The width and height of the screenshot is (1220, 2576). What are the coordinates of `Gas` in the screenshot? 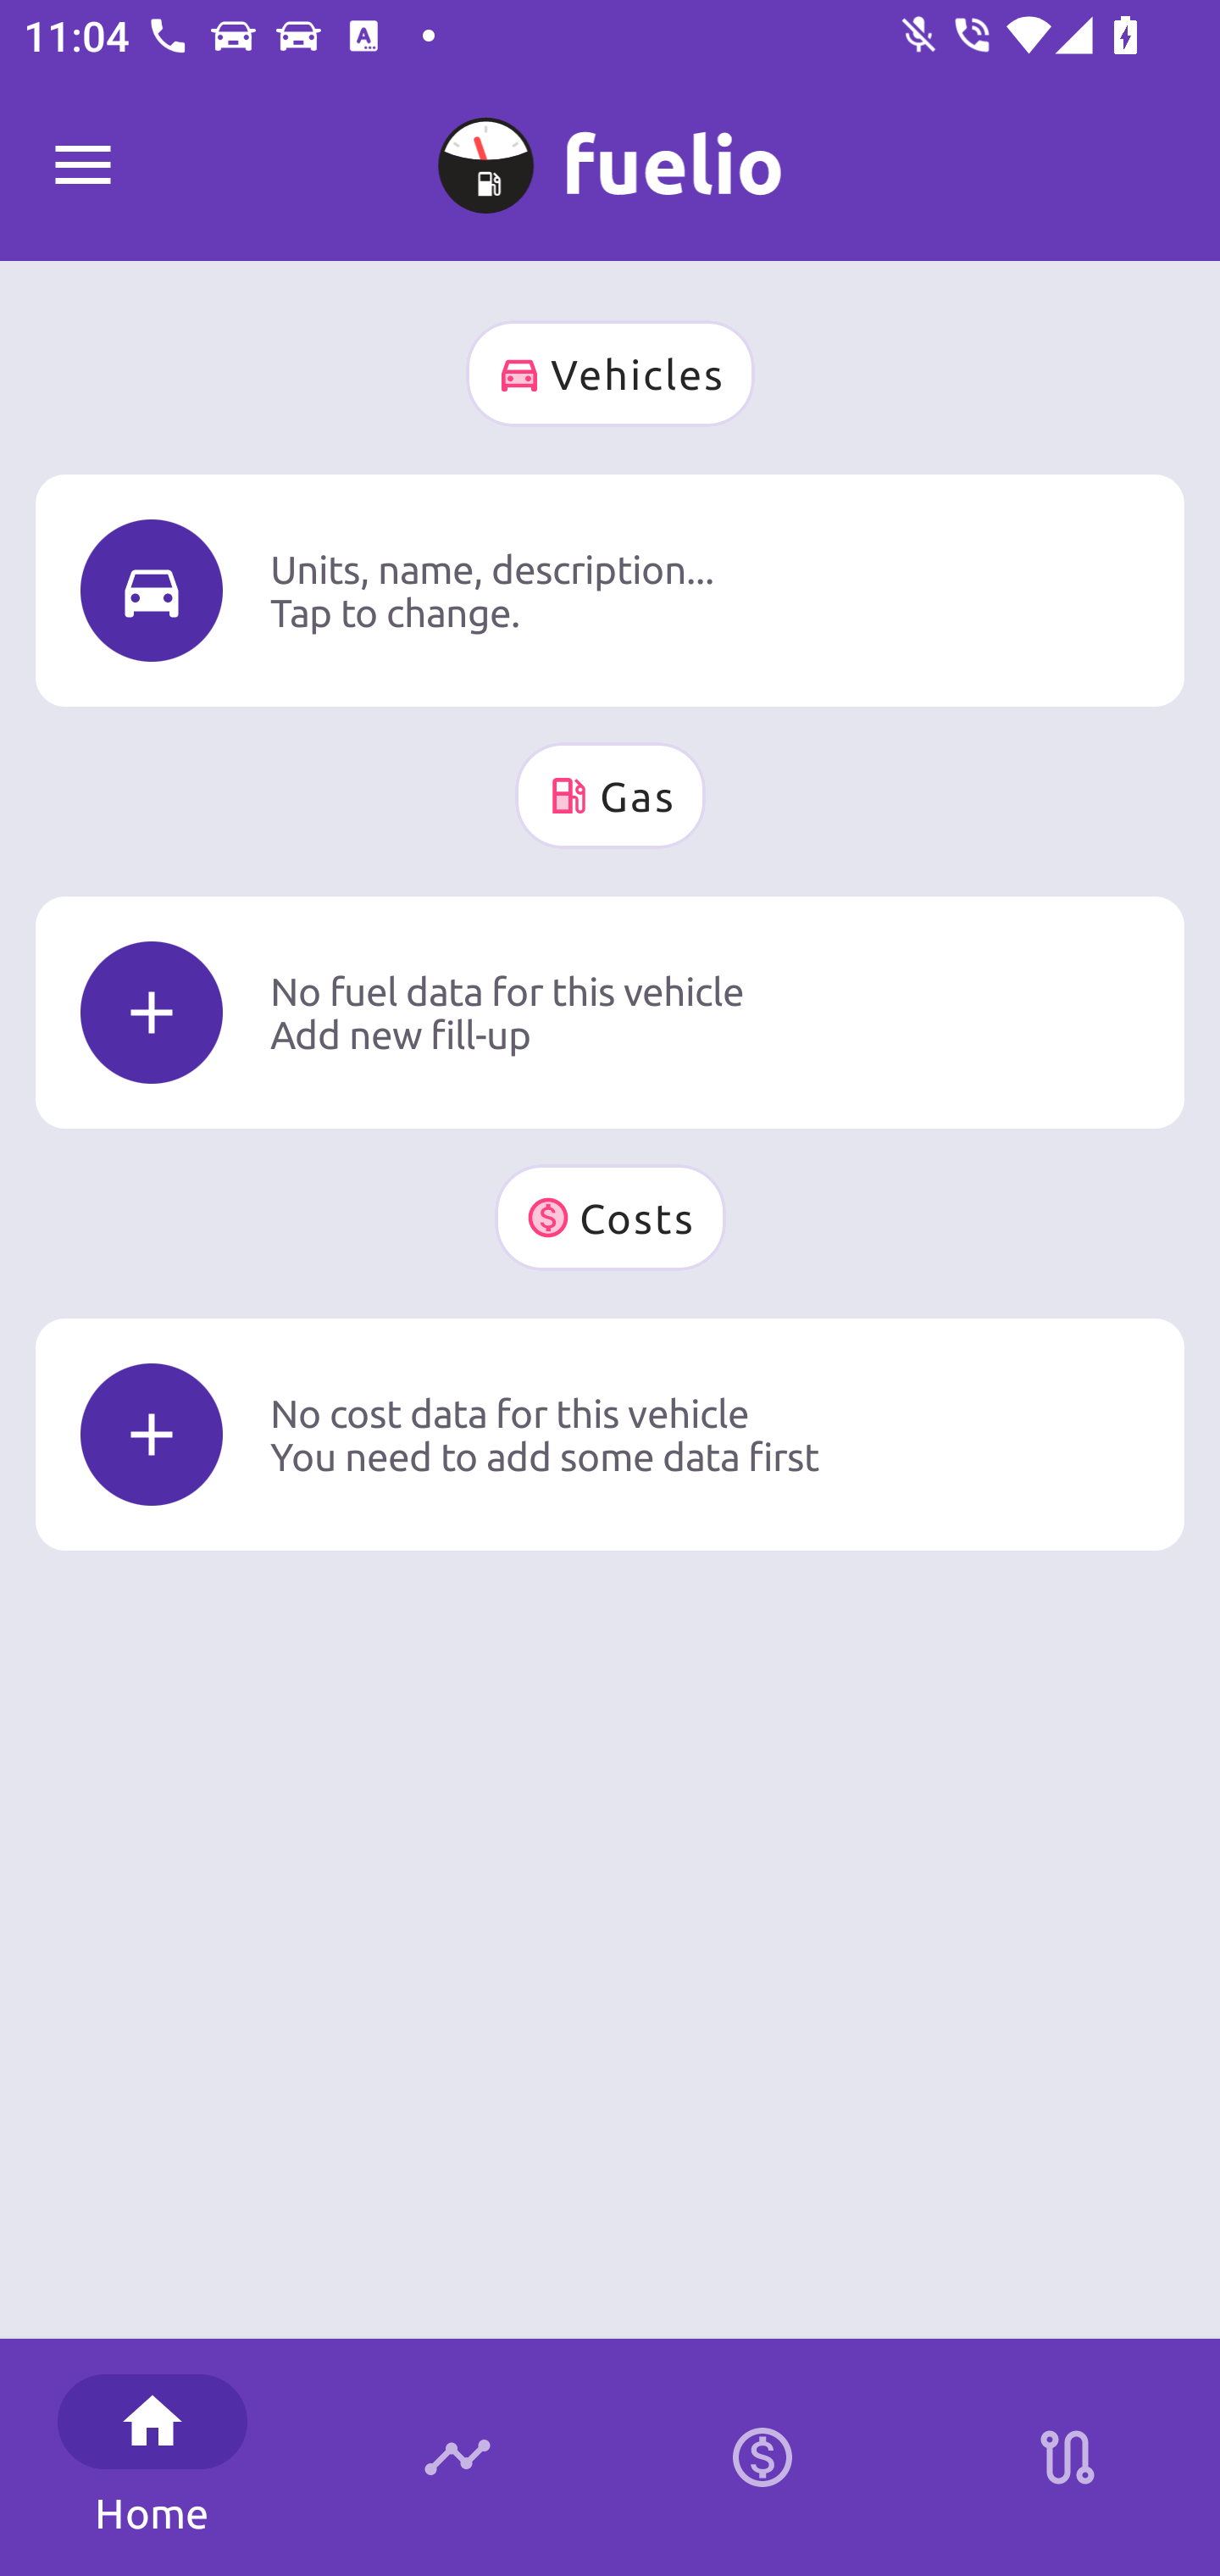 It's located at (610, 796).